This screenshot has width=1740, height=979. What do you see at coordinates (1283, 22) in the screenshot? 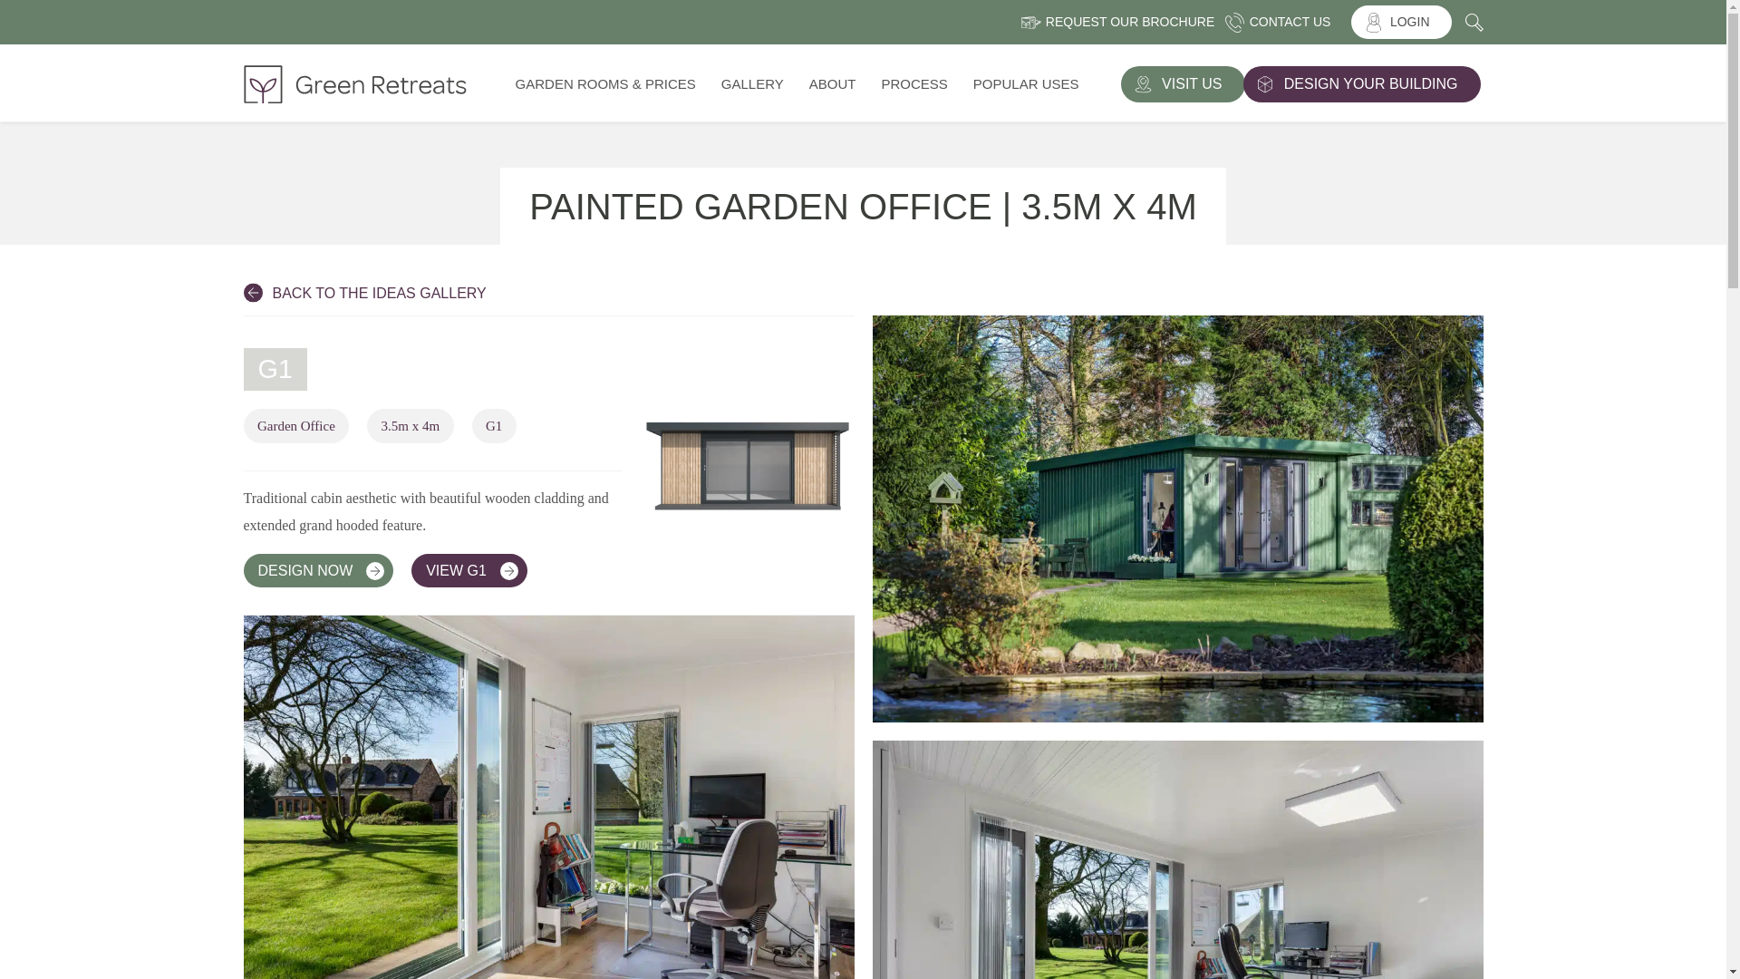
I see `CONTACT US` at bounding box center [1283, 22].